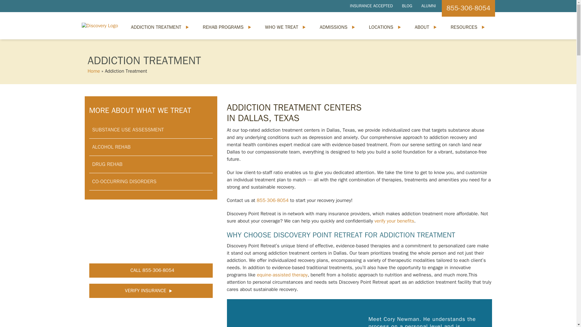 This screenshot has height=327, width=581. I want to click on INSURANCE ACCEPTED, so click(371, 6).